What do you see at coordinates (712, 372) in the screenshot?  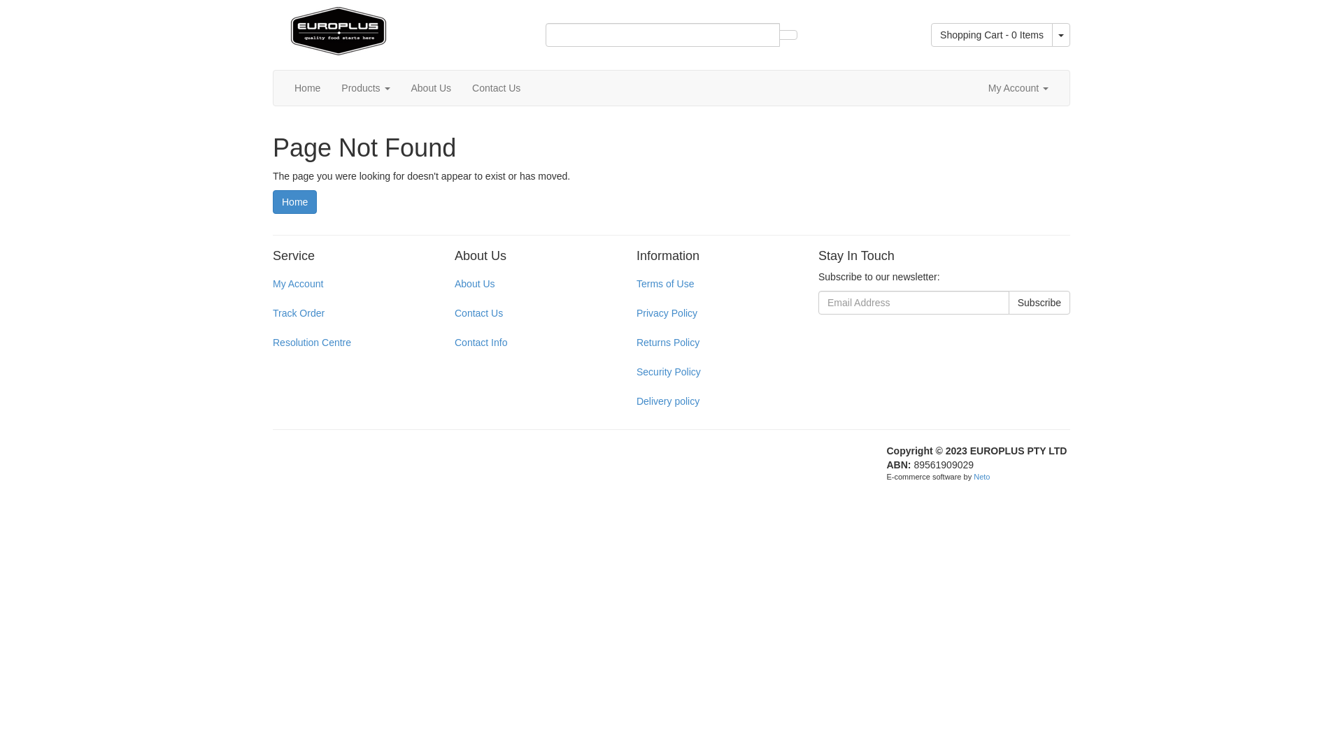 I see `Security Policy` at bounding box center [712, 372].